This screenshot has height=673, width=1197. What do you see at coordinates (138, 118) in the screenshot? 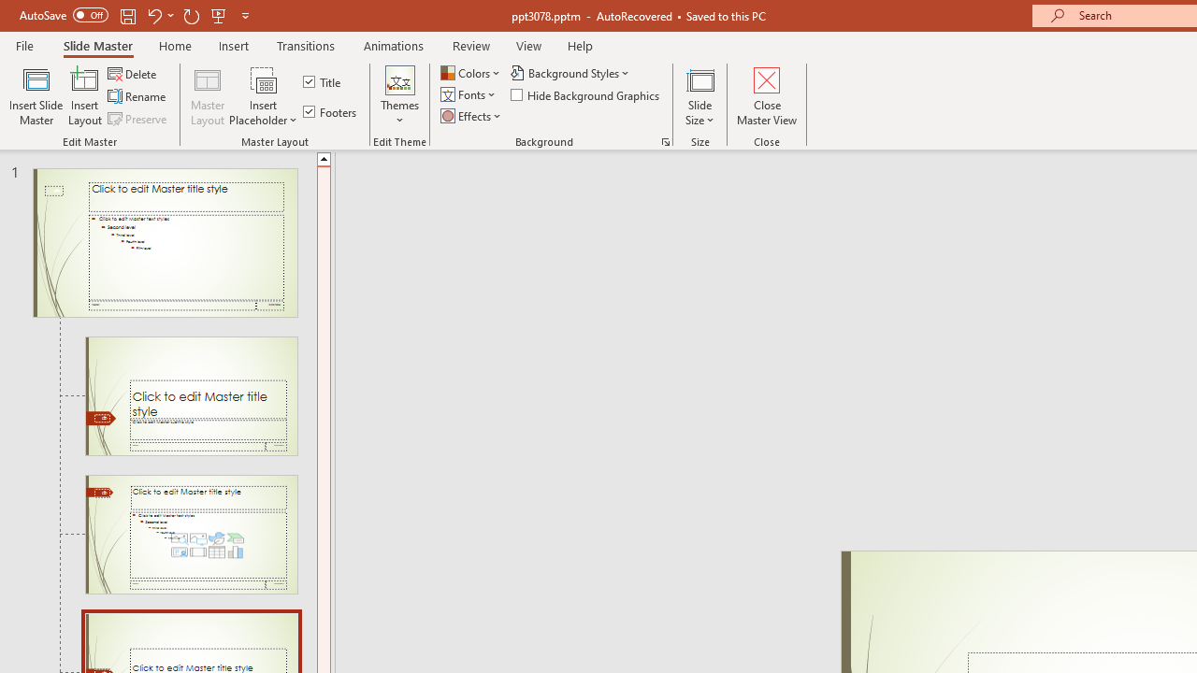
I see `Preserve` at bounding box center [138, 118].